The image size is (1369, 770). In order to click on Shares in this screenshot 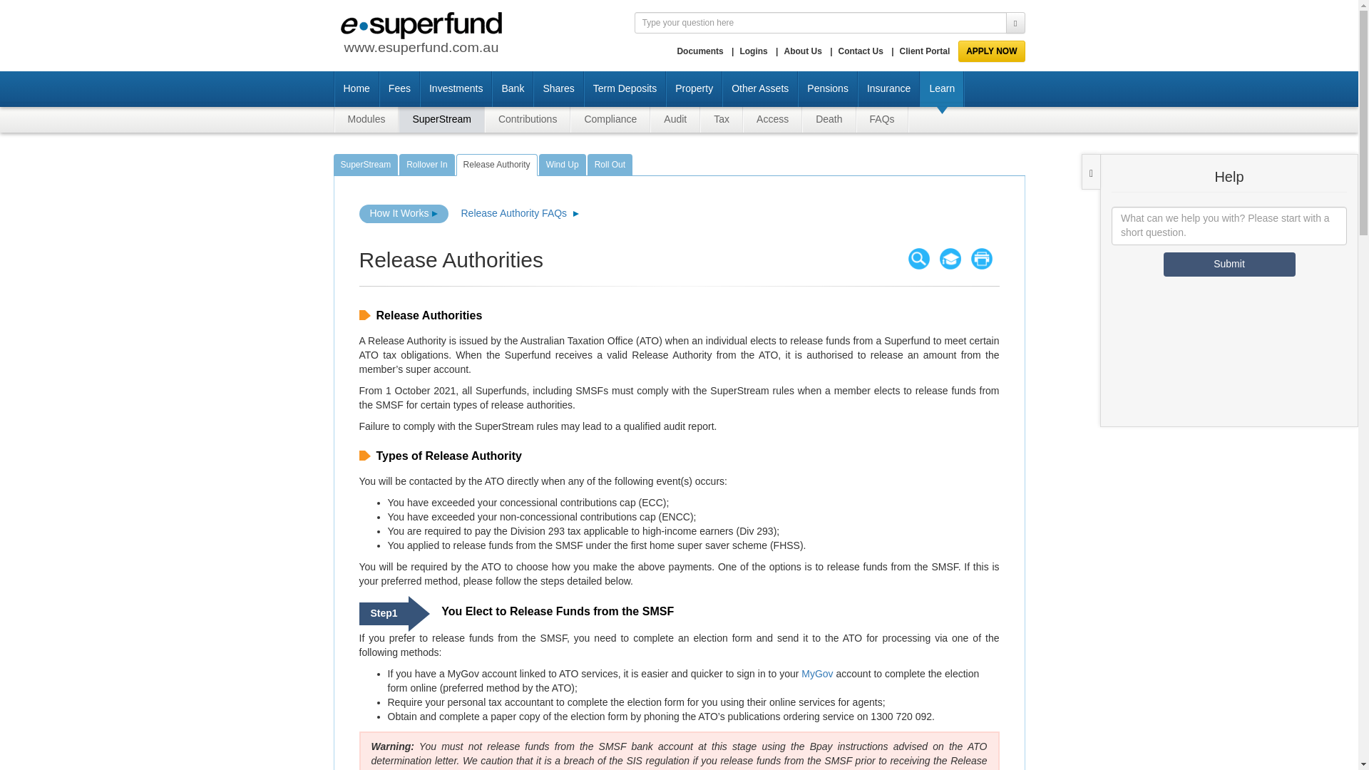, I will do `click(558, 89)`.